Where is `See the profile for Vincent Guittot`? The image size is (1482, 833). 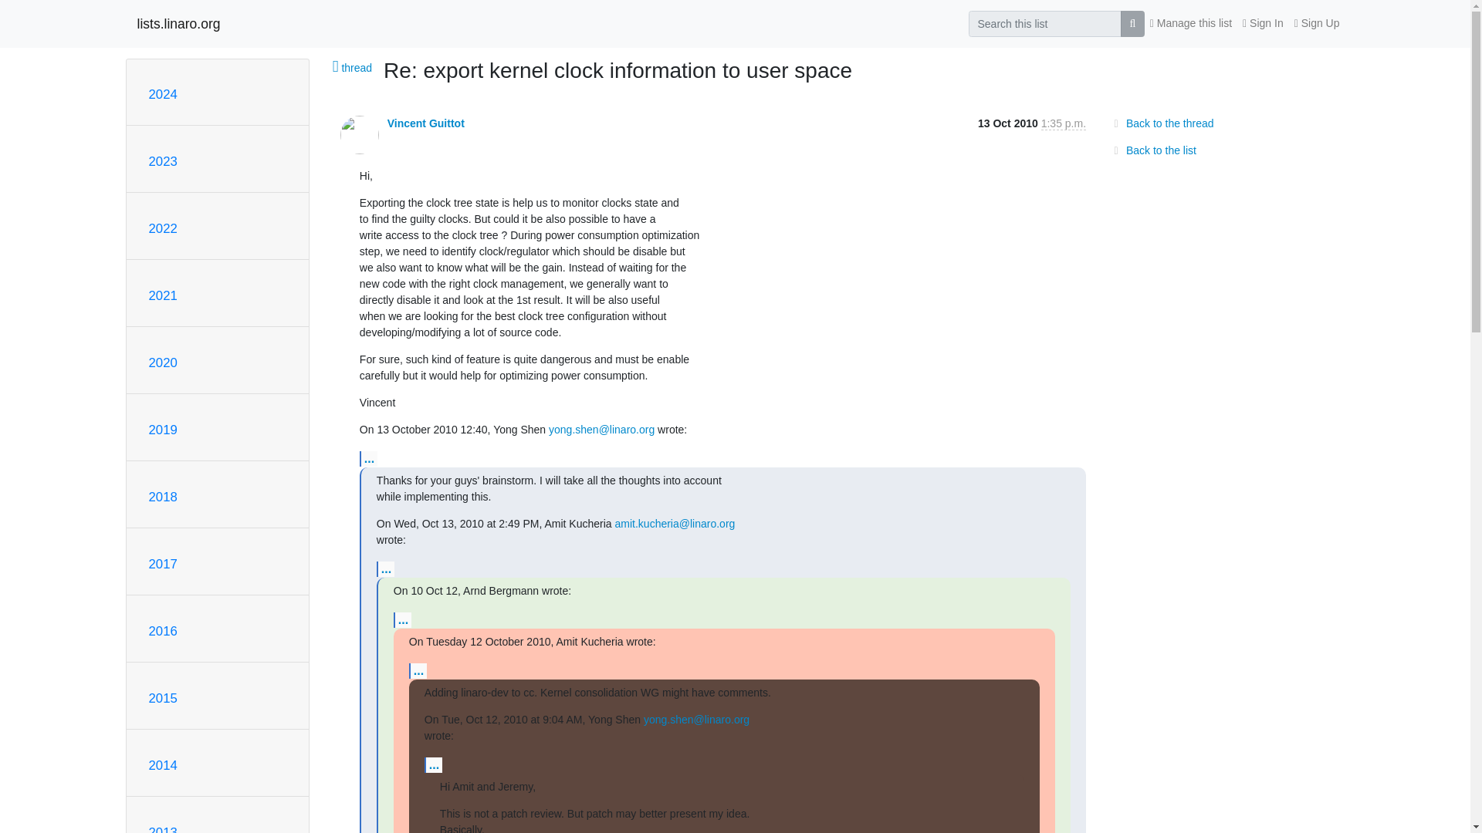
See the profile for Vincent Guittot is located at coordinates (426, 123).